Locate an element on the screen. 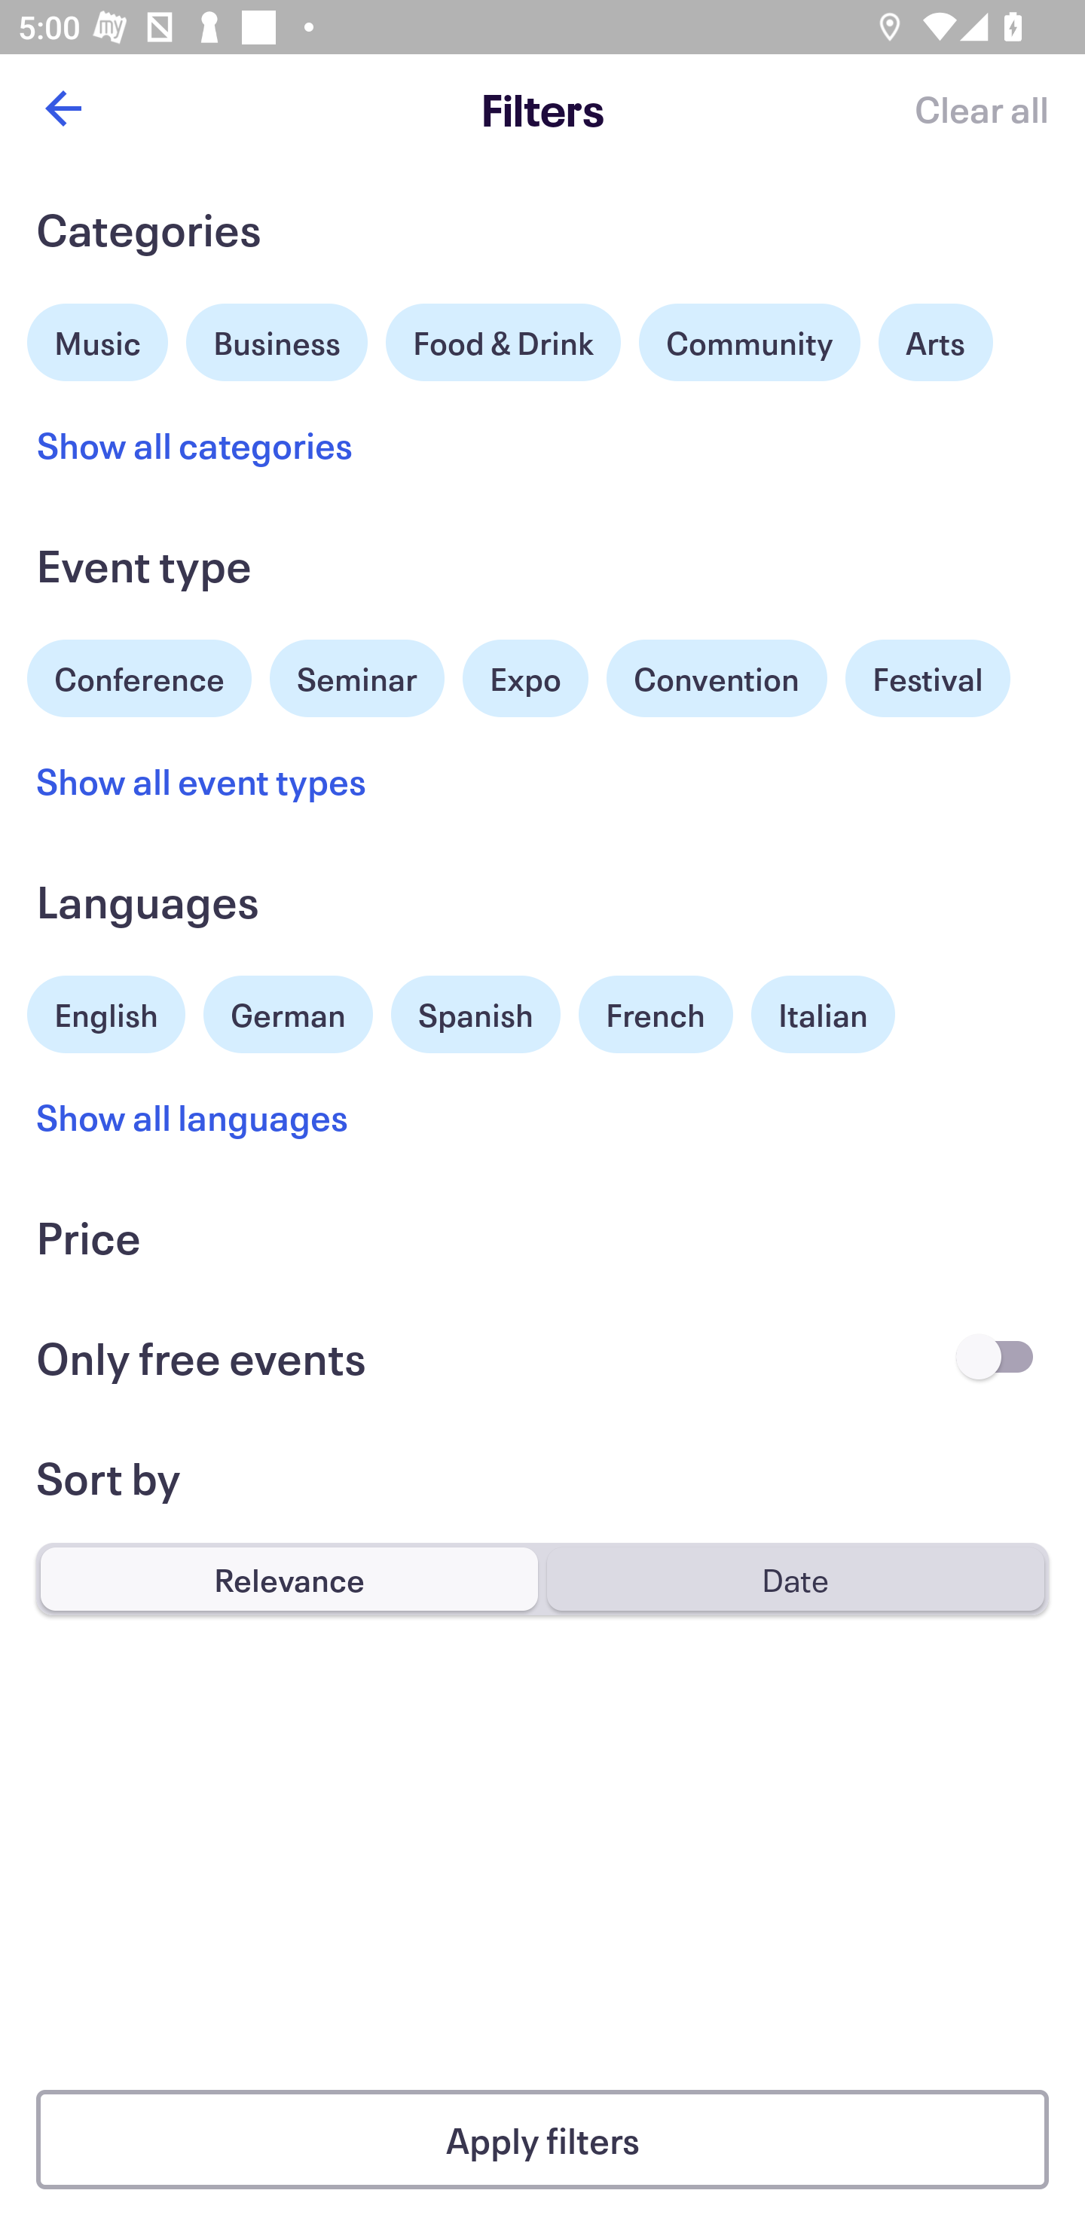 The image size is (1085, 2230). Seminar is located at coordinates (357, 678).